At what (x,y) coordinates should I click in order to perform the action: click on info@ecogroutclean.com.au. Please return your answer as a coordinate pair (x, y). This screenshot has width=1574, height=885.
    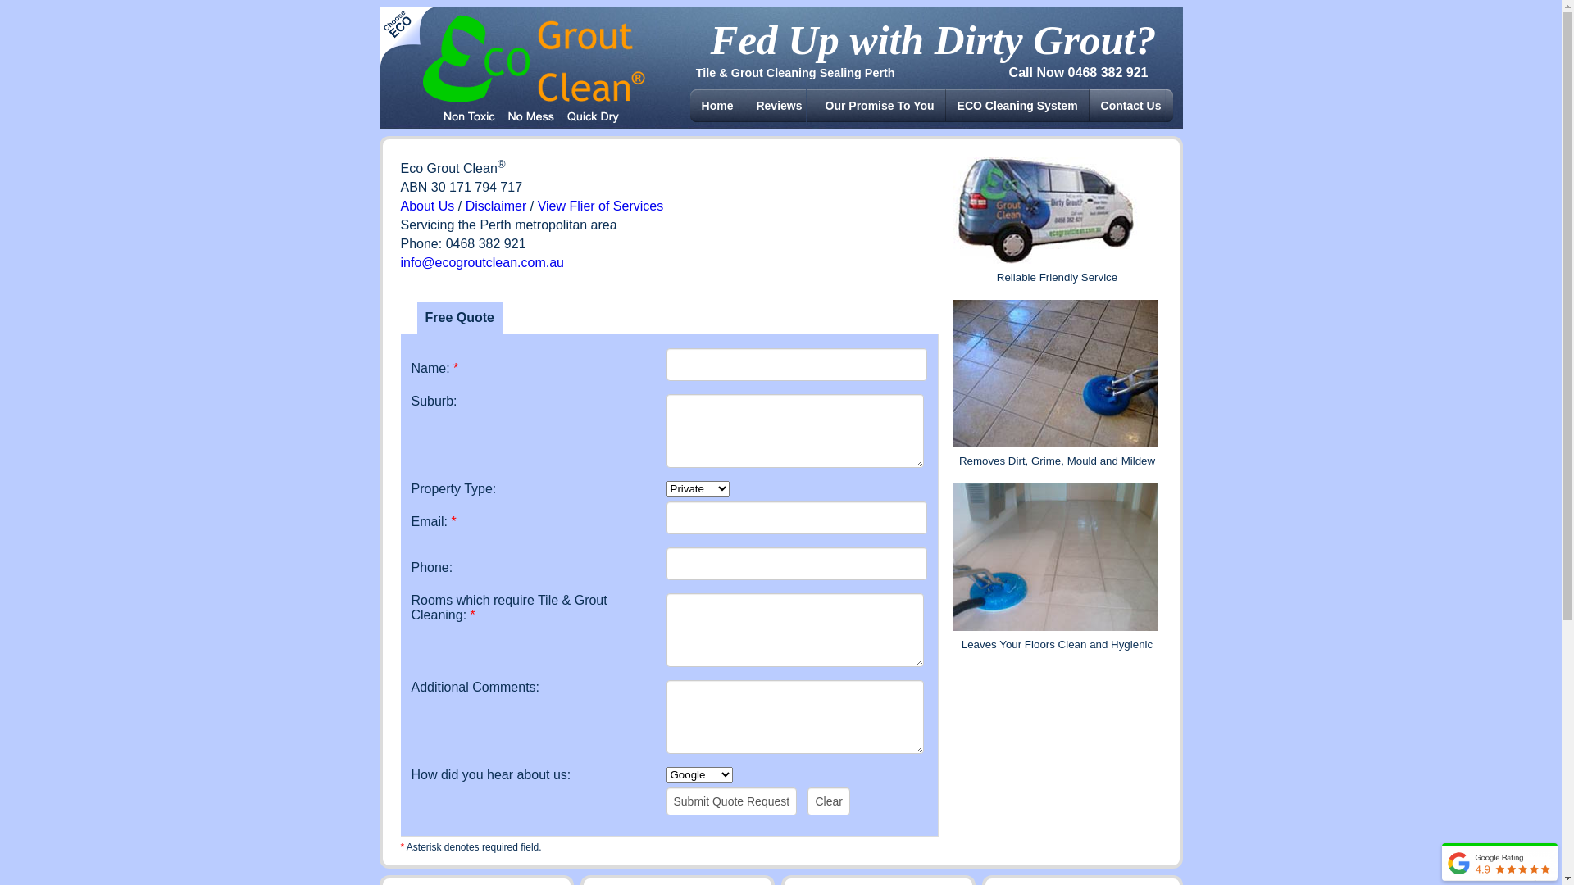
    Looking at the image, I should click on (482, 262).